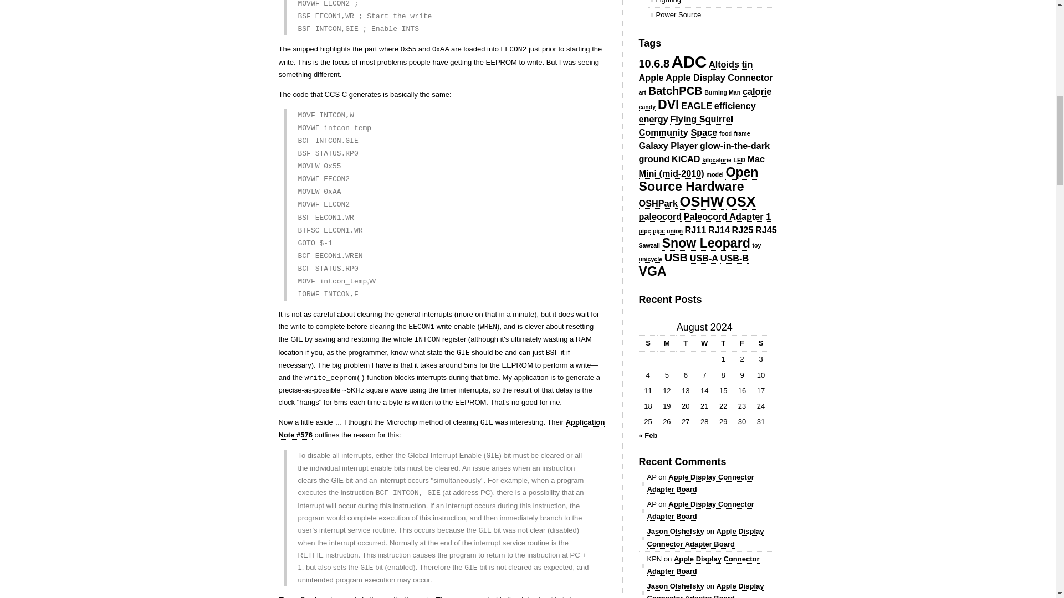 The image size is (1064, 598). I want to click on Sunday, so click(648, 343).